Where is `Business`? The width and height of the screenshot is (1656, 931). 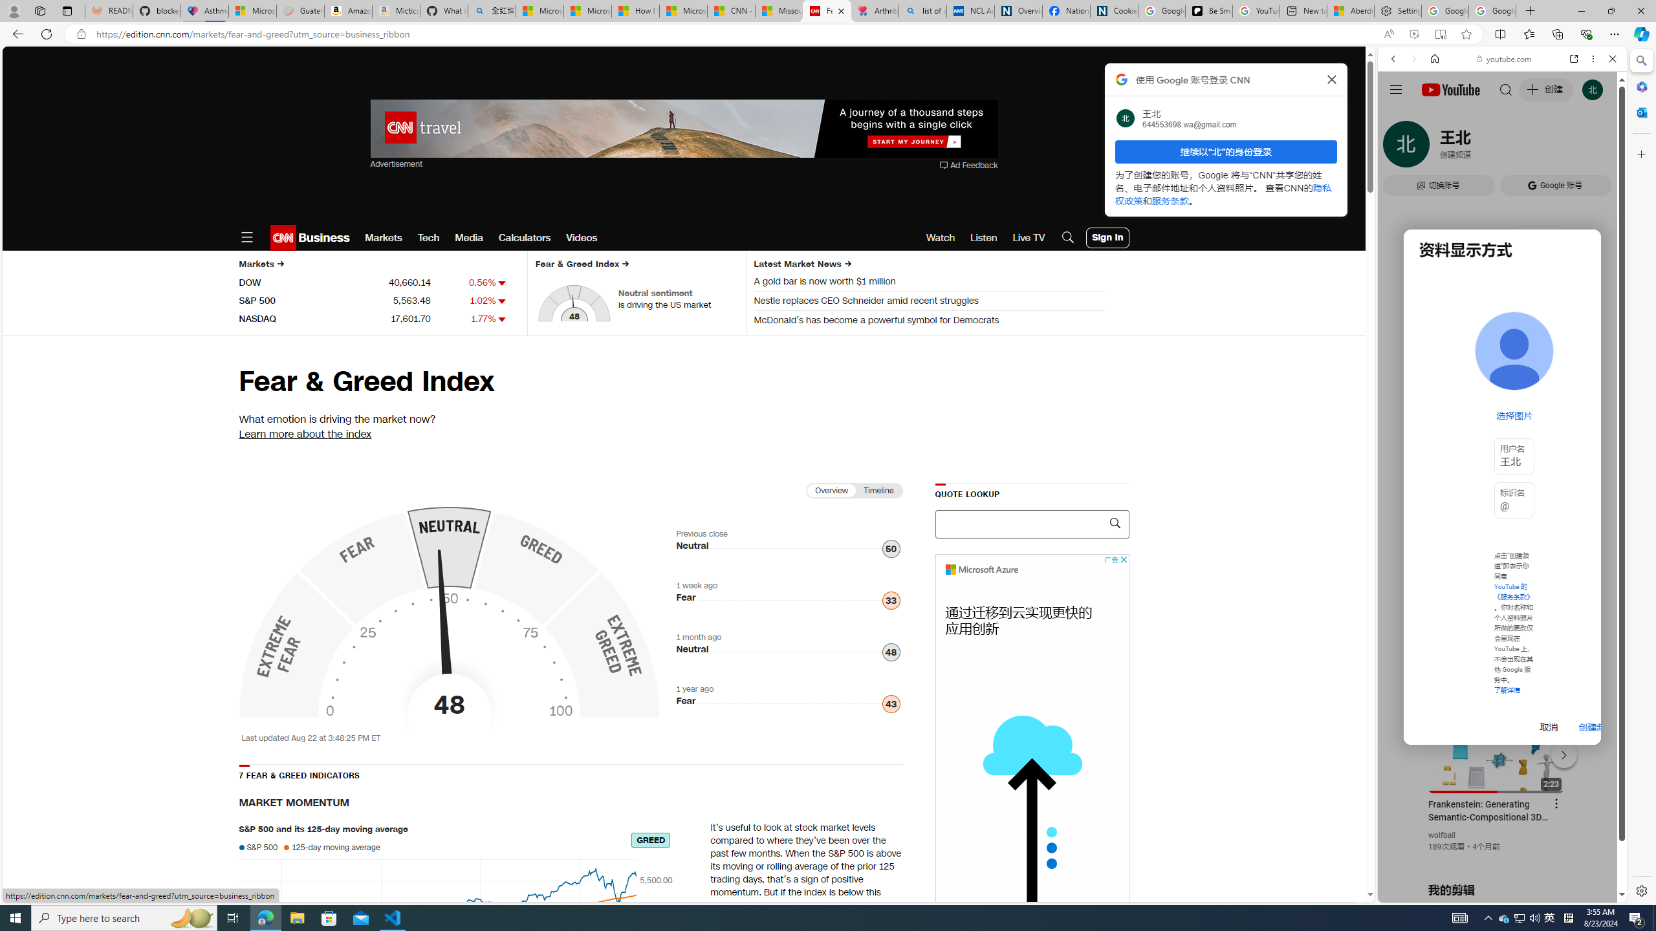 Business is located at coordinates (323, 238).